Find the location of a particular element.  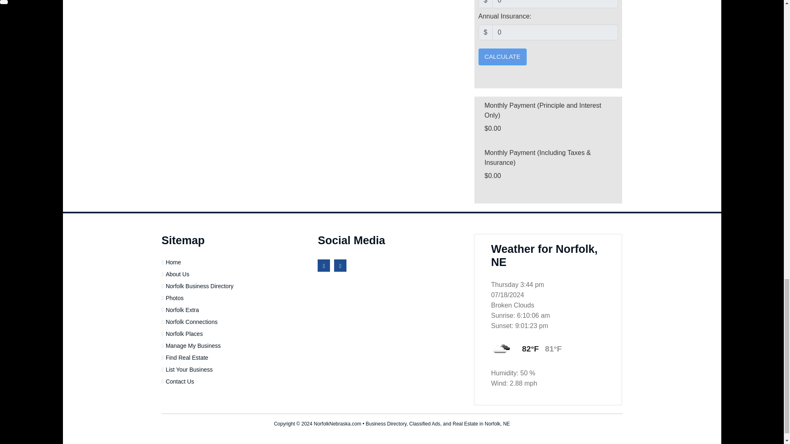

About Us is located at coordinates (176, 274).